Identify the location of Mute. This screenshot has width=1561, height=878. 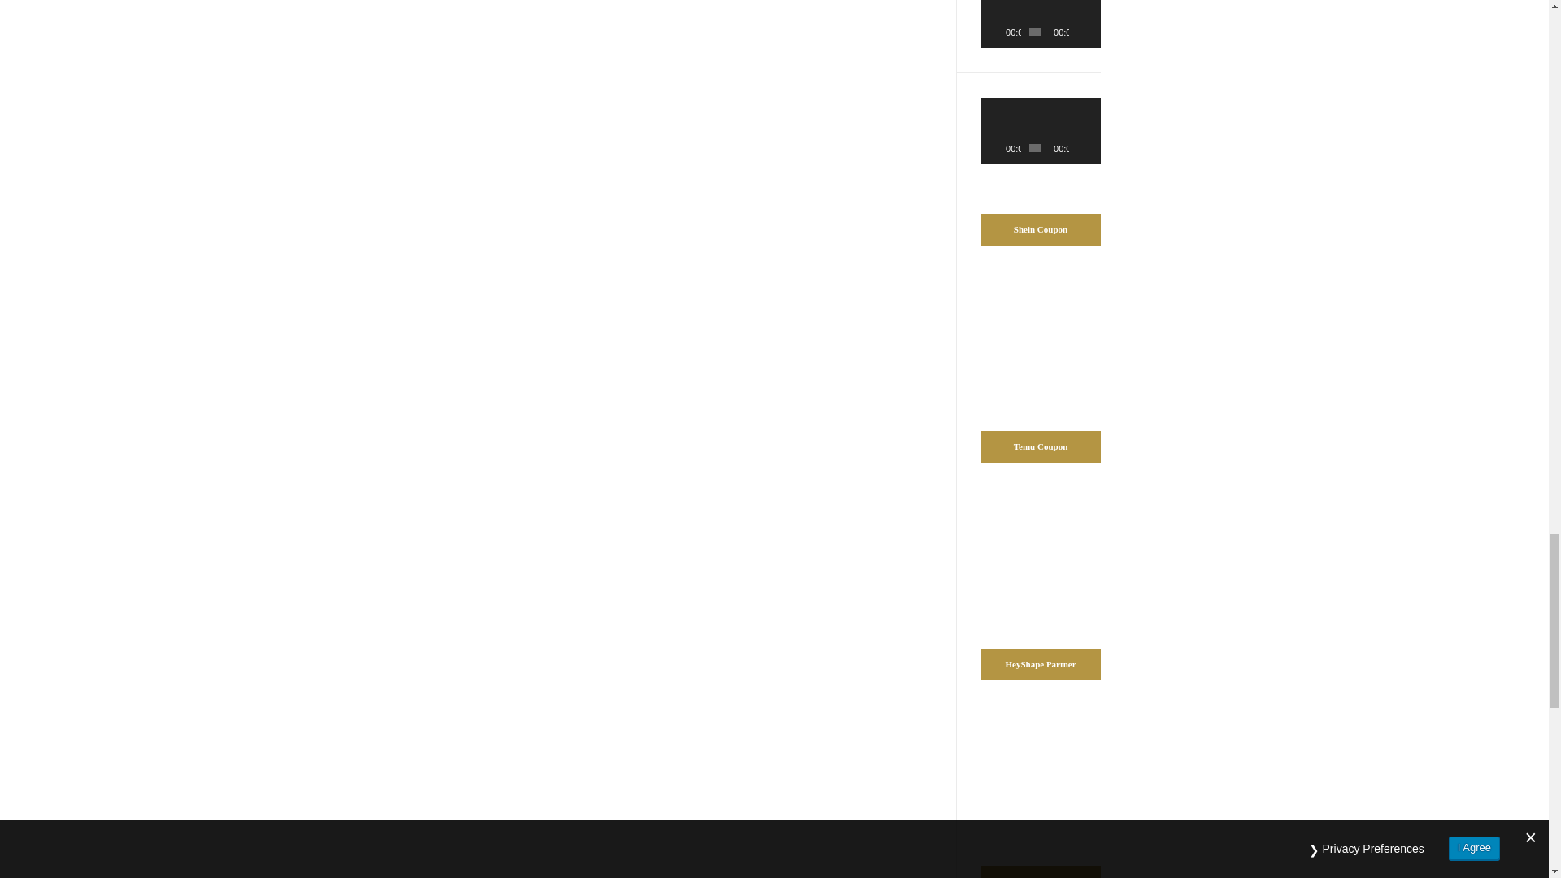
(1081, 148).